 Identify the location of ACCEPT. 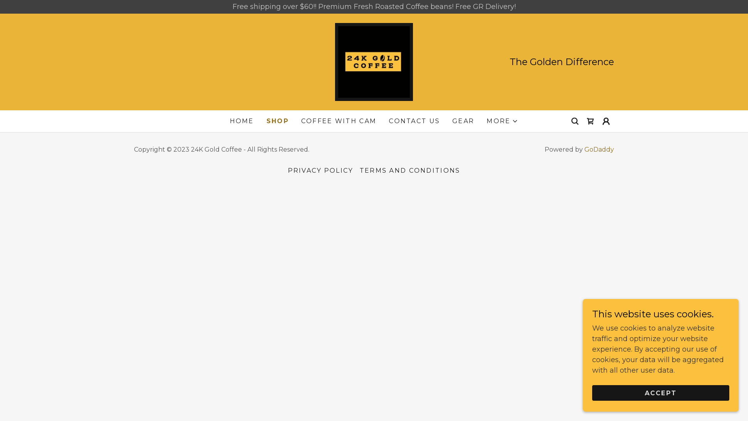
(661, 393).